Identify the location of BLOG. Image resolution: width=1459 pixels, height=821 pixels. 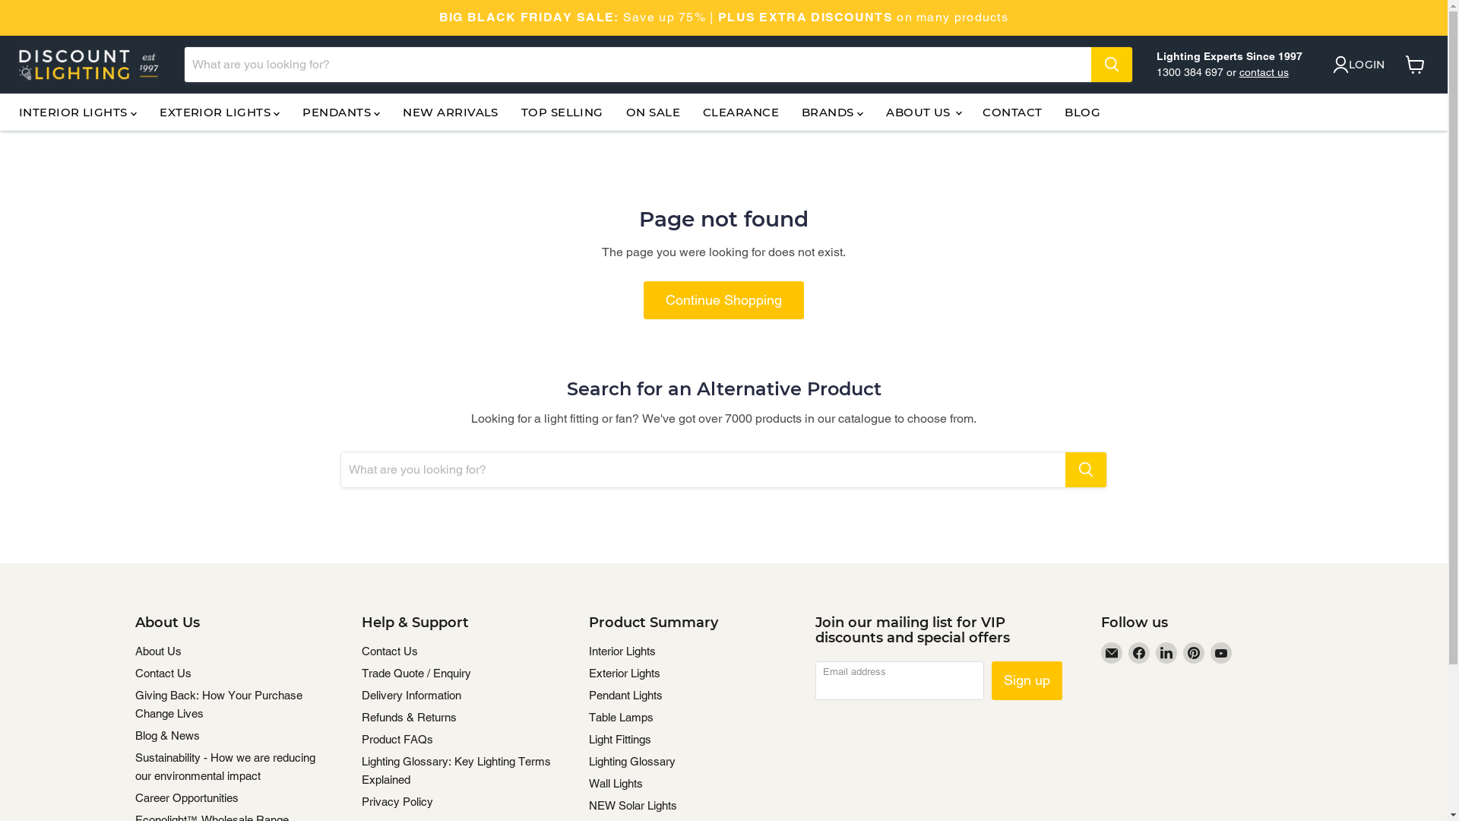
(1082, 113).